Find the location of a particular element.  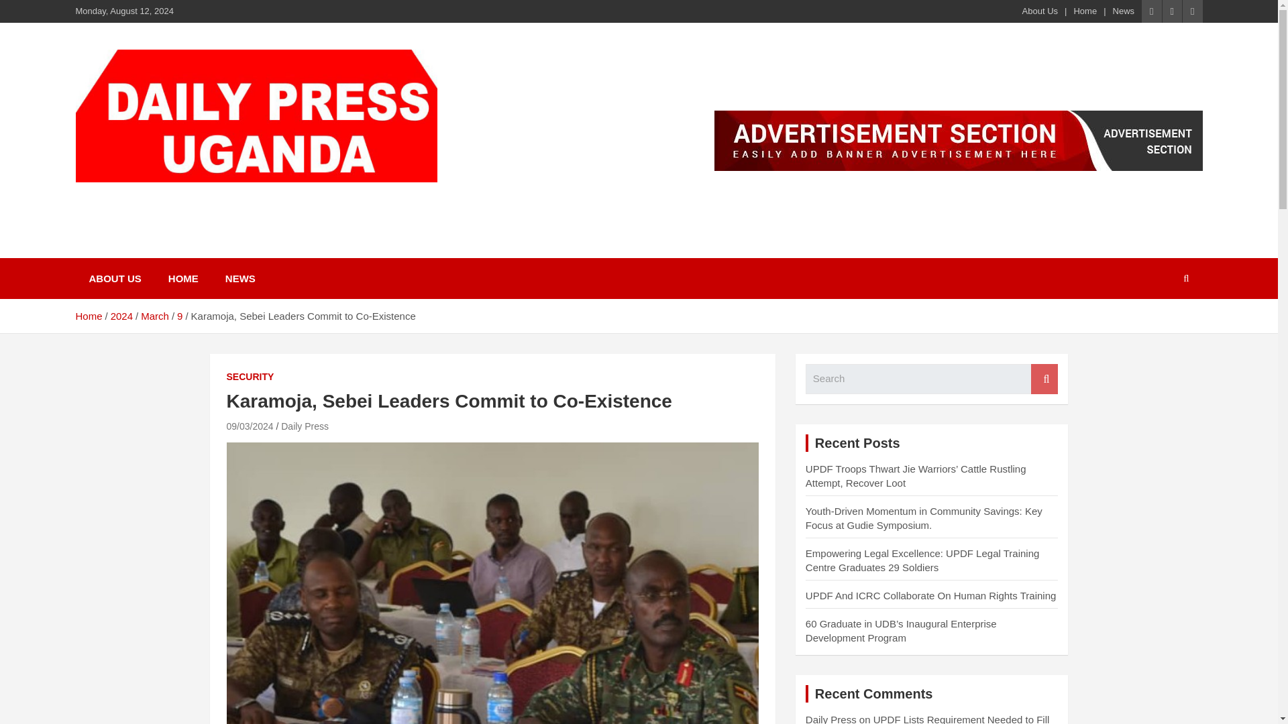

NEWS is located at coordinates (240, 278).